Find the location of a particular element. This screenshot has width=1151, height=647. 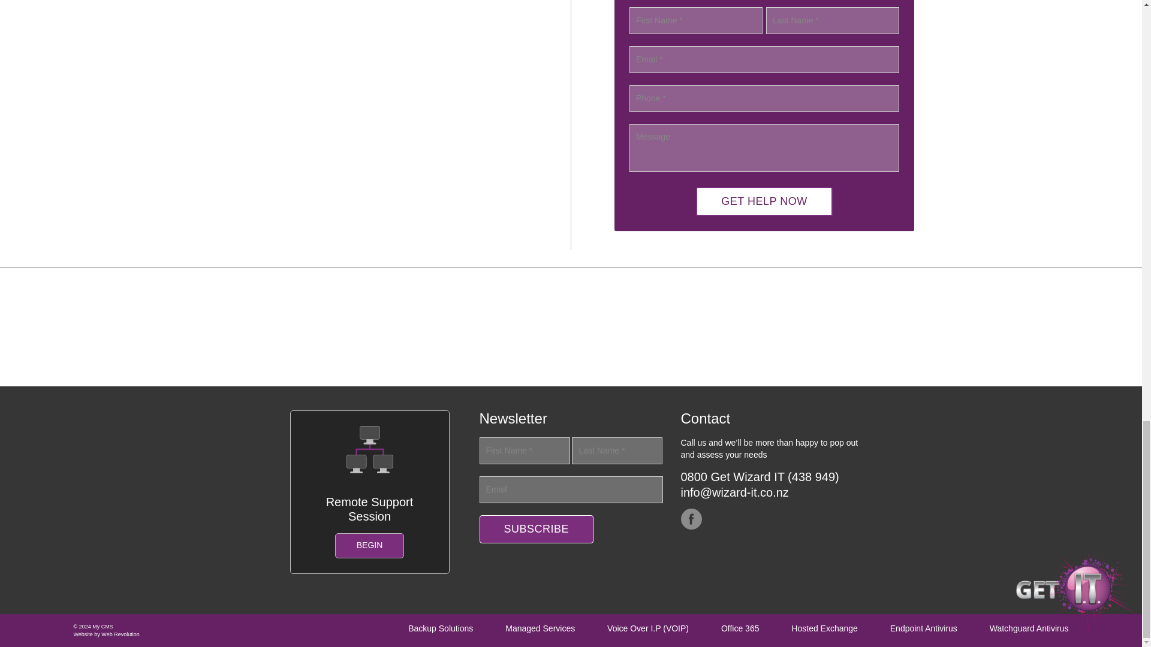

office-365-logo is located at coordinates (665, 325).